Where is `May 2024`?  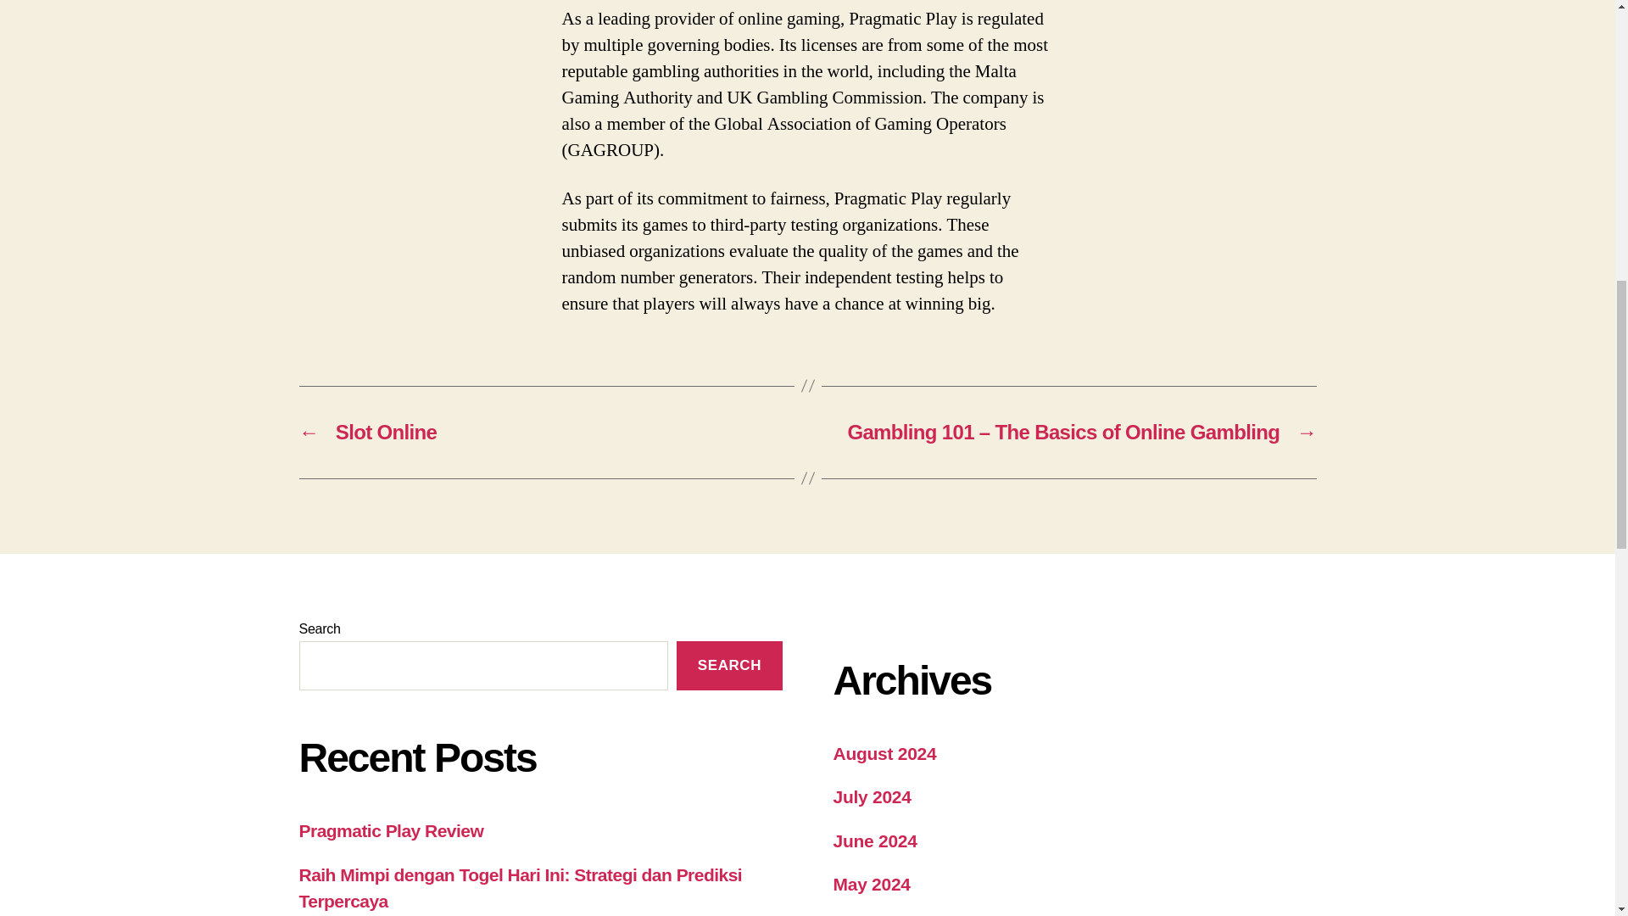 May 2024 is located at coordinates (871, 884).